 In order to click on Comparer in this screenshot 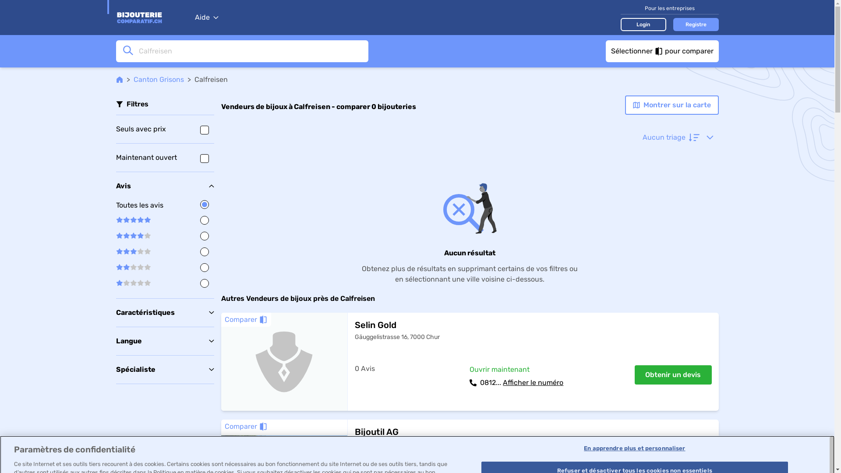, I will do `click(246, 427)`.